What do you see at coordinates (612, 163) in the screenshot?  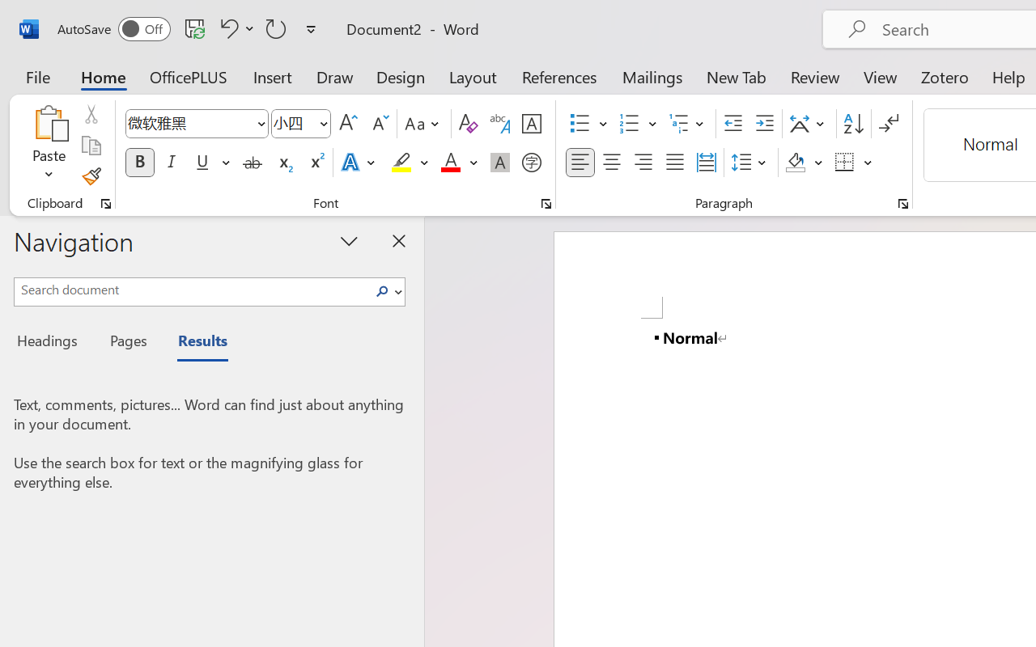 I see `Center` at bounding box center [612, 163].